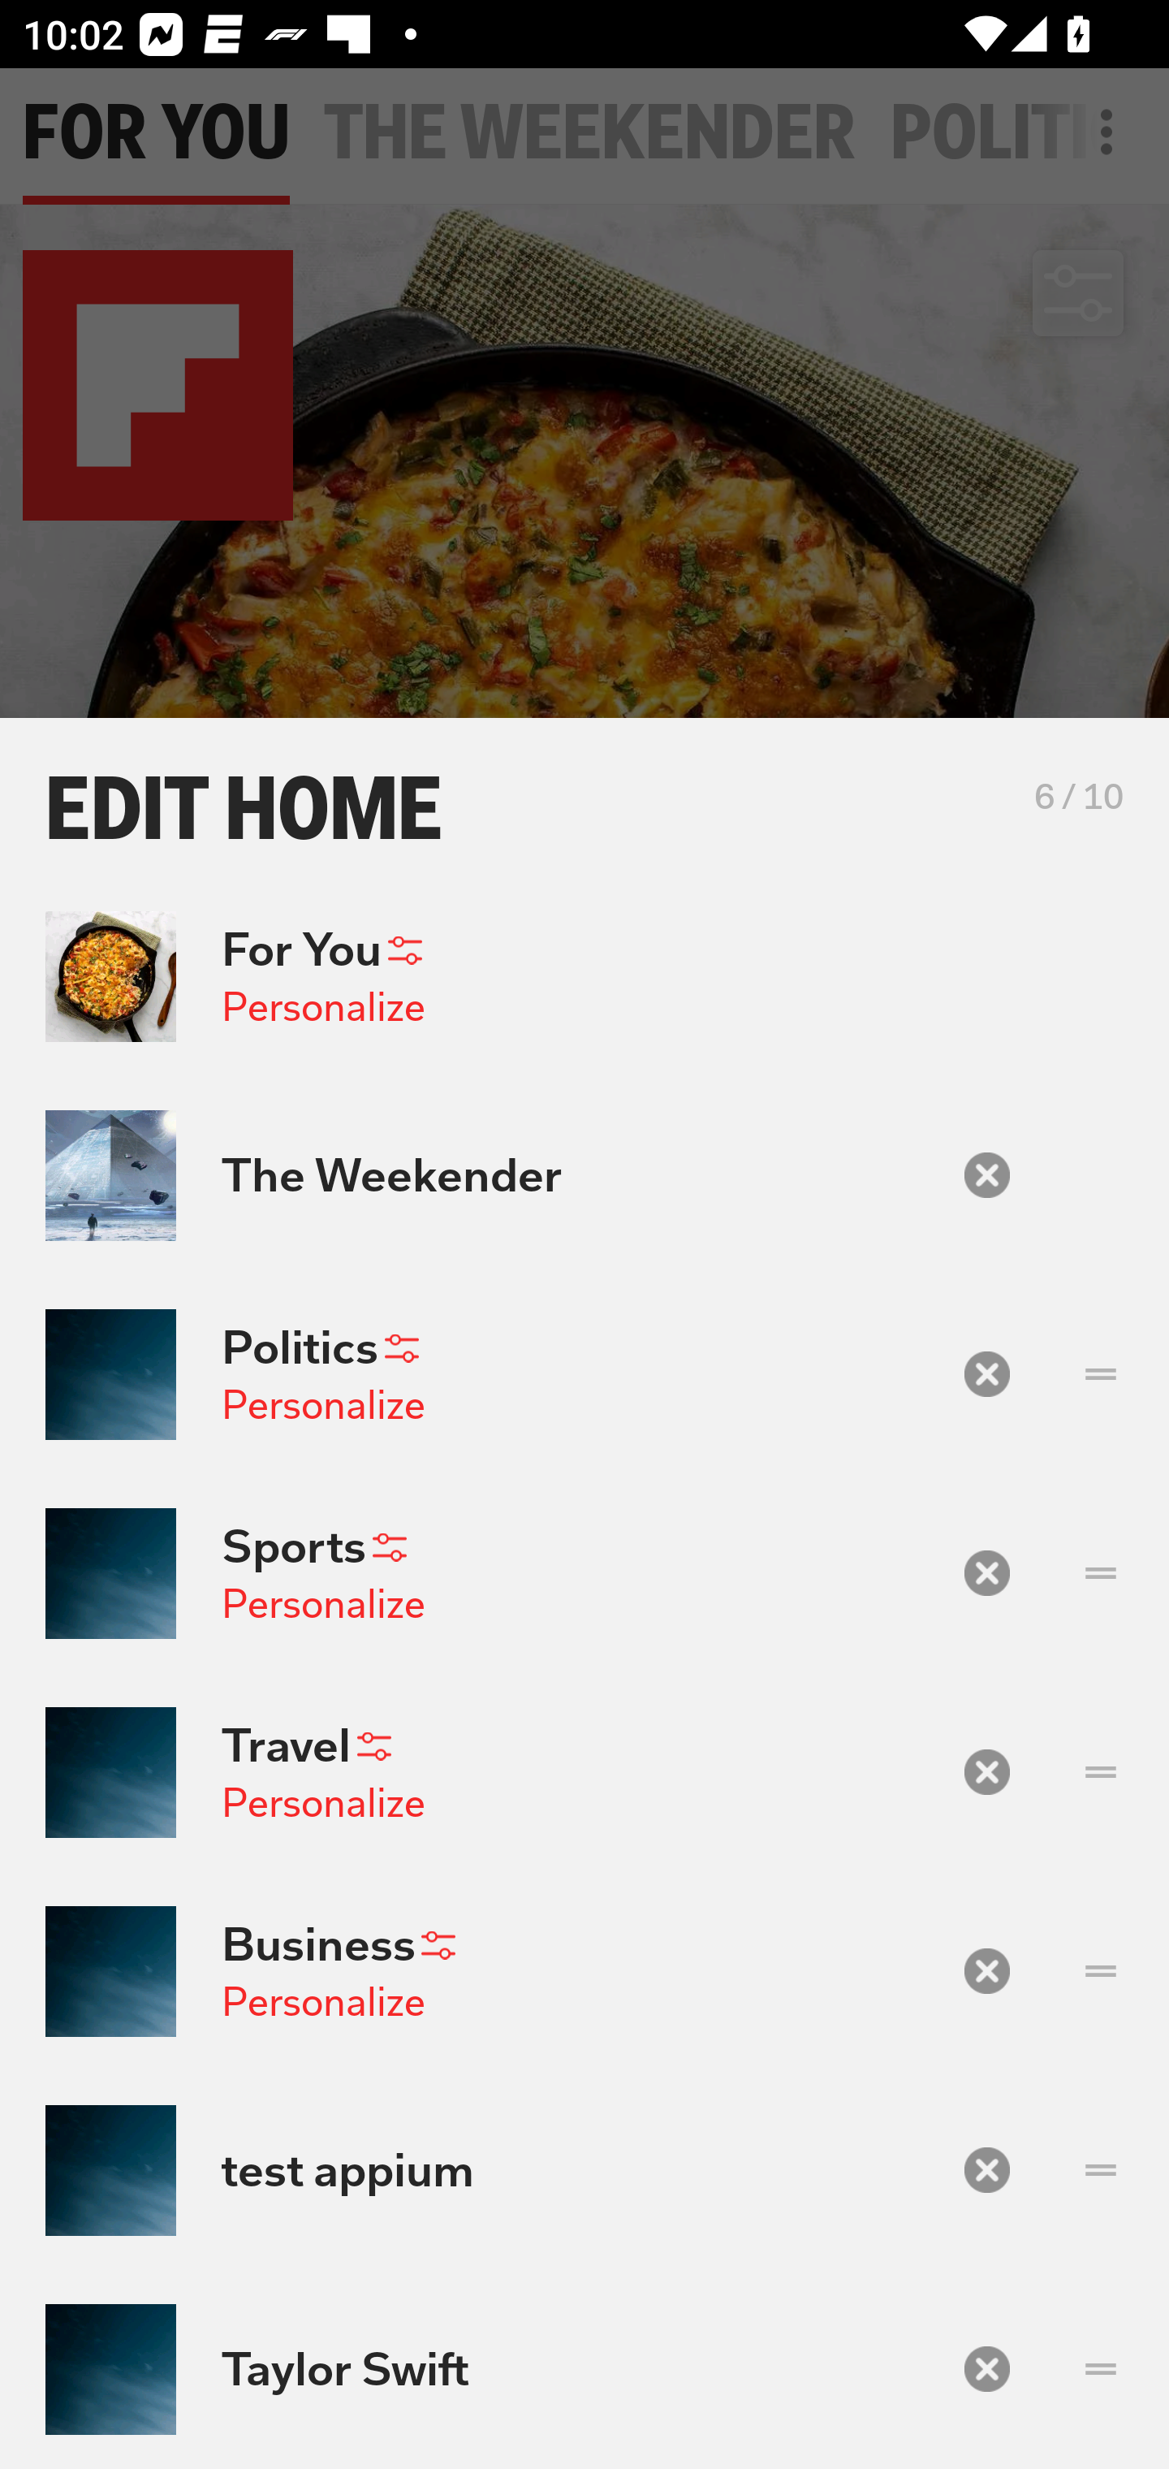 The height and width of the screenshot is (2469, 1169). What do you see at coordinates (323, 1605) in the screenshot?
I see `Personalize` at bounding box center [323, 1605].